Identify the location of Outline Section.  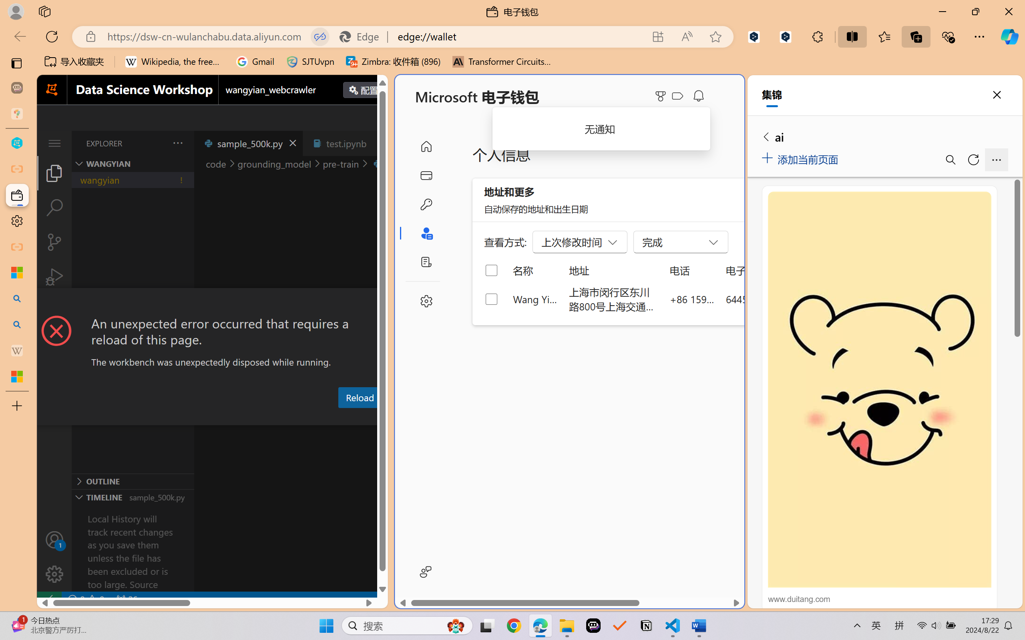
(133, 481).